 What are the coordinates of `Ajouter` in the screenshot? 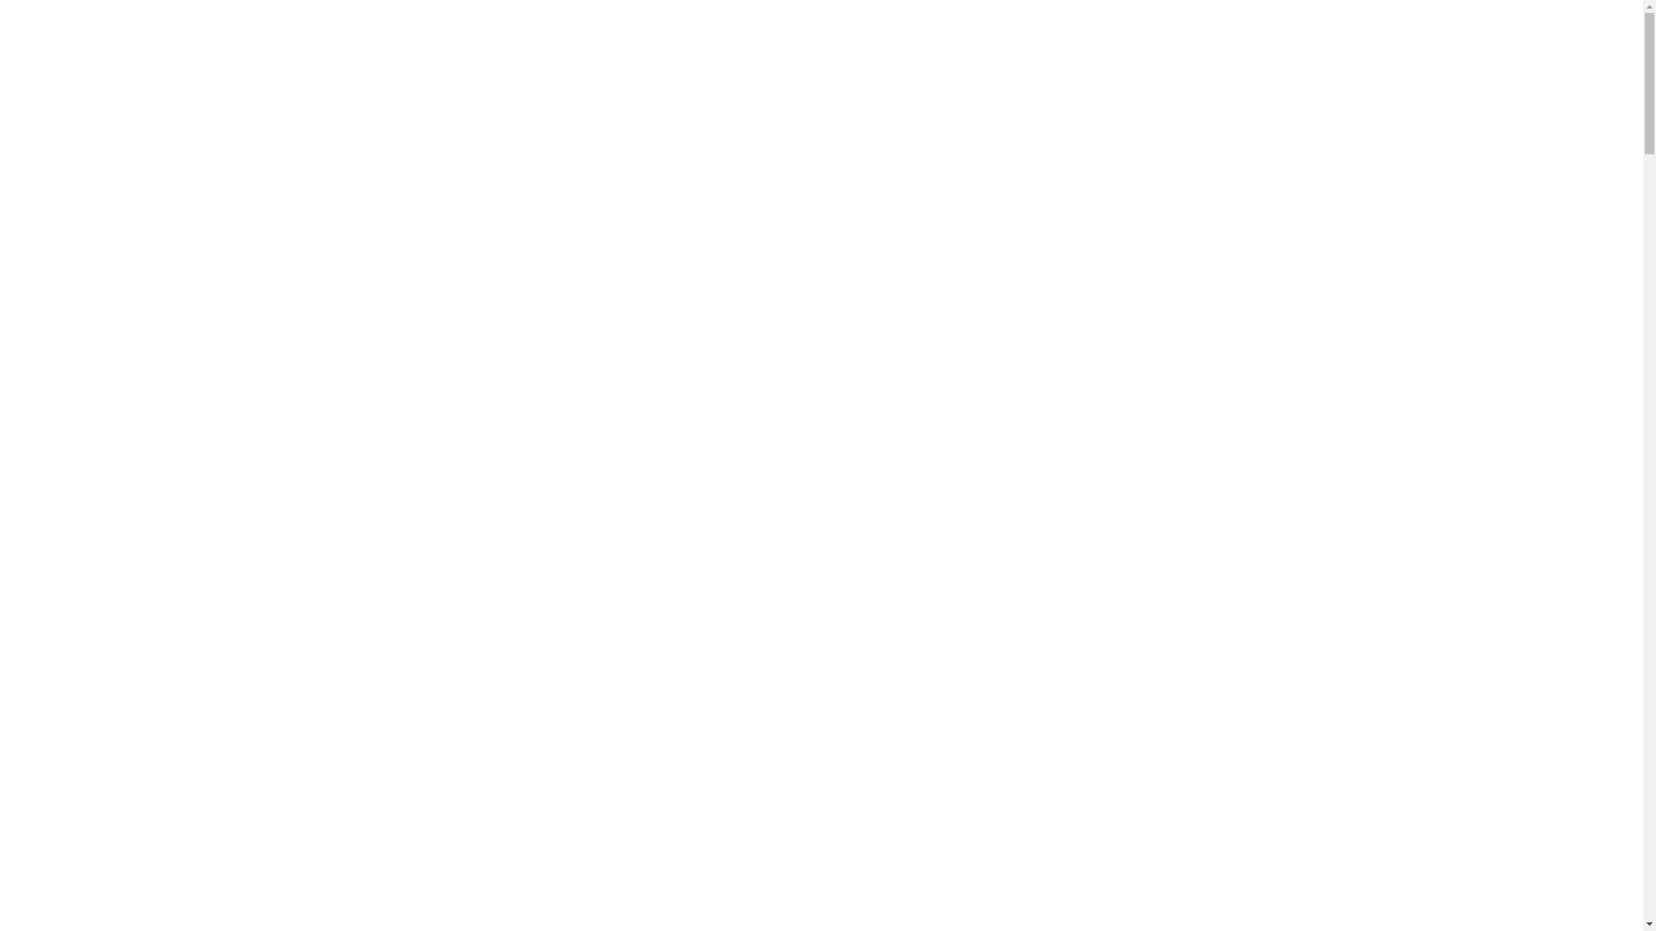 It's located at (1204, 572).